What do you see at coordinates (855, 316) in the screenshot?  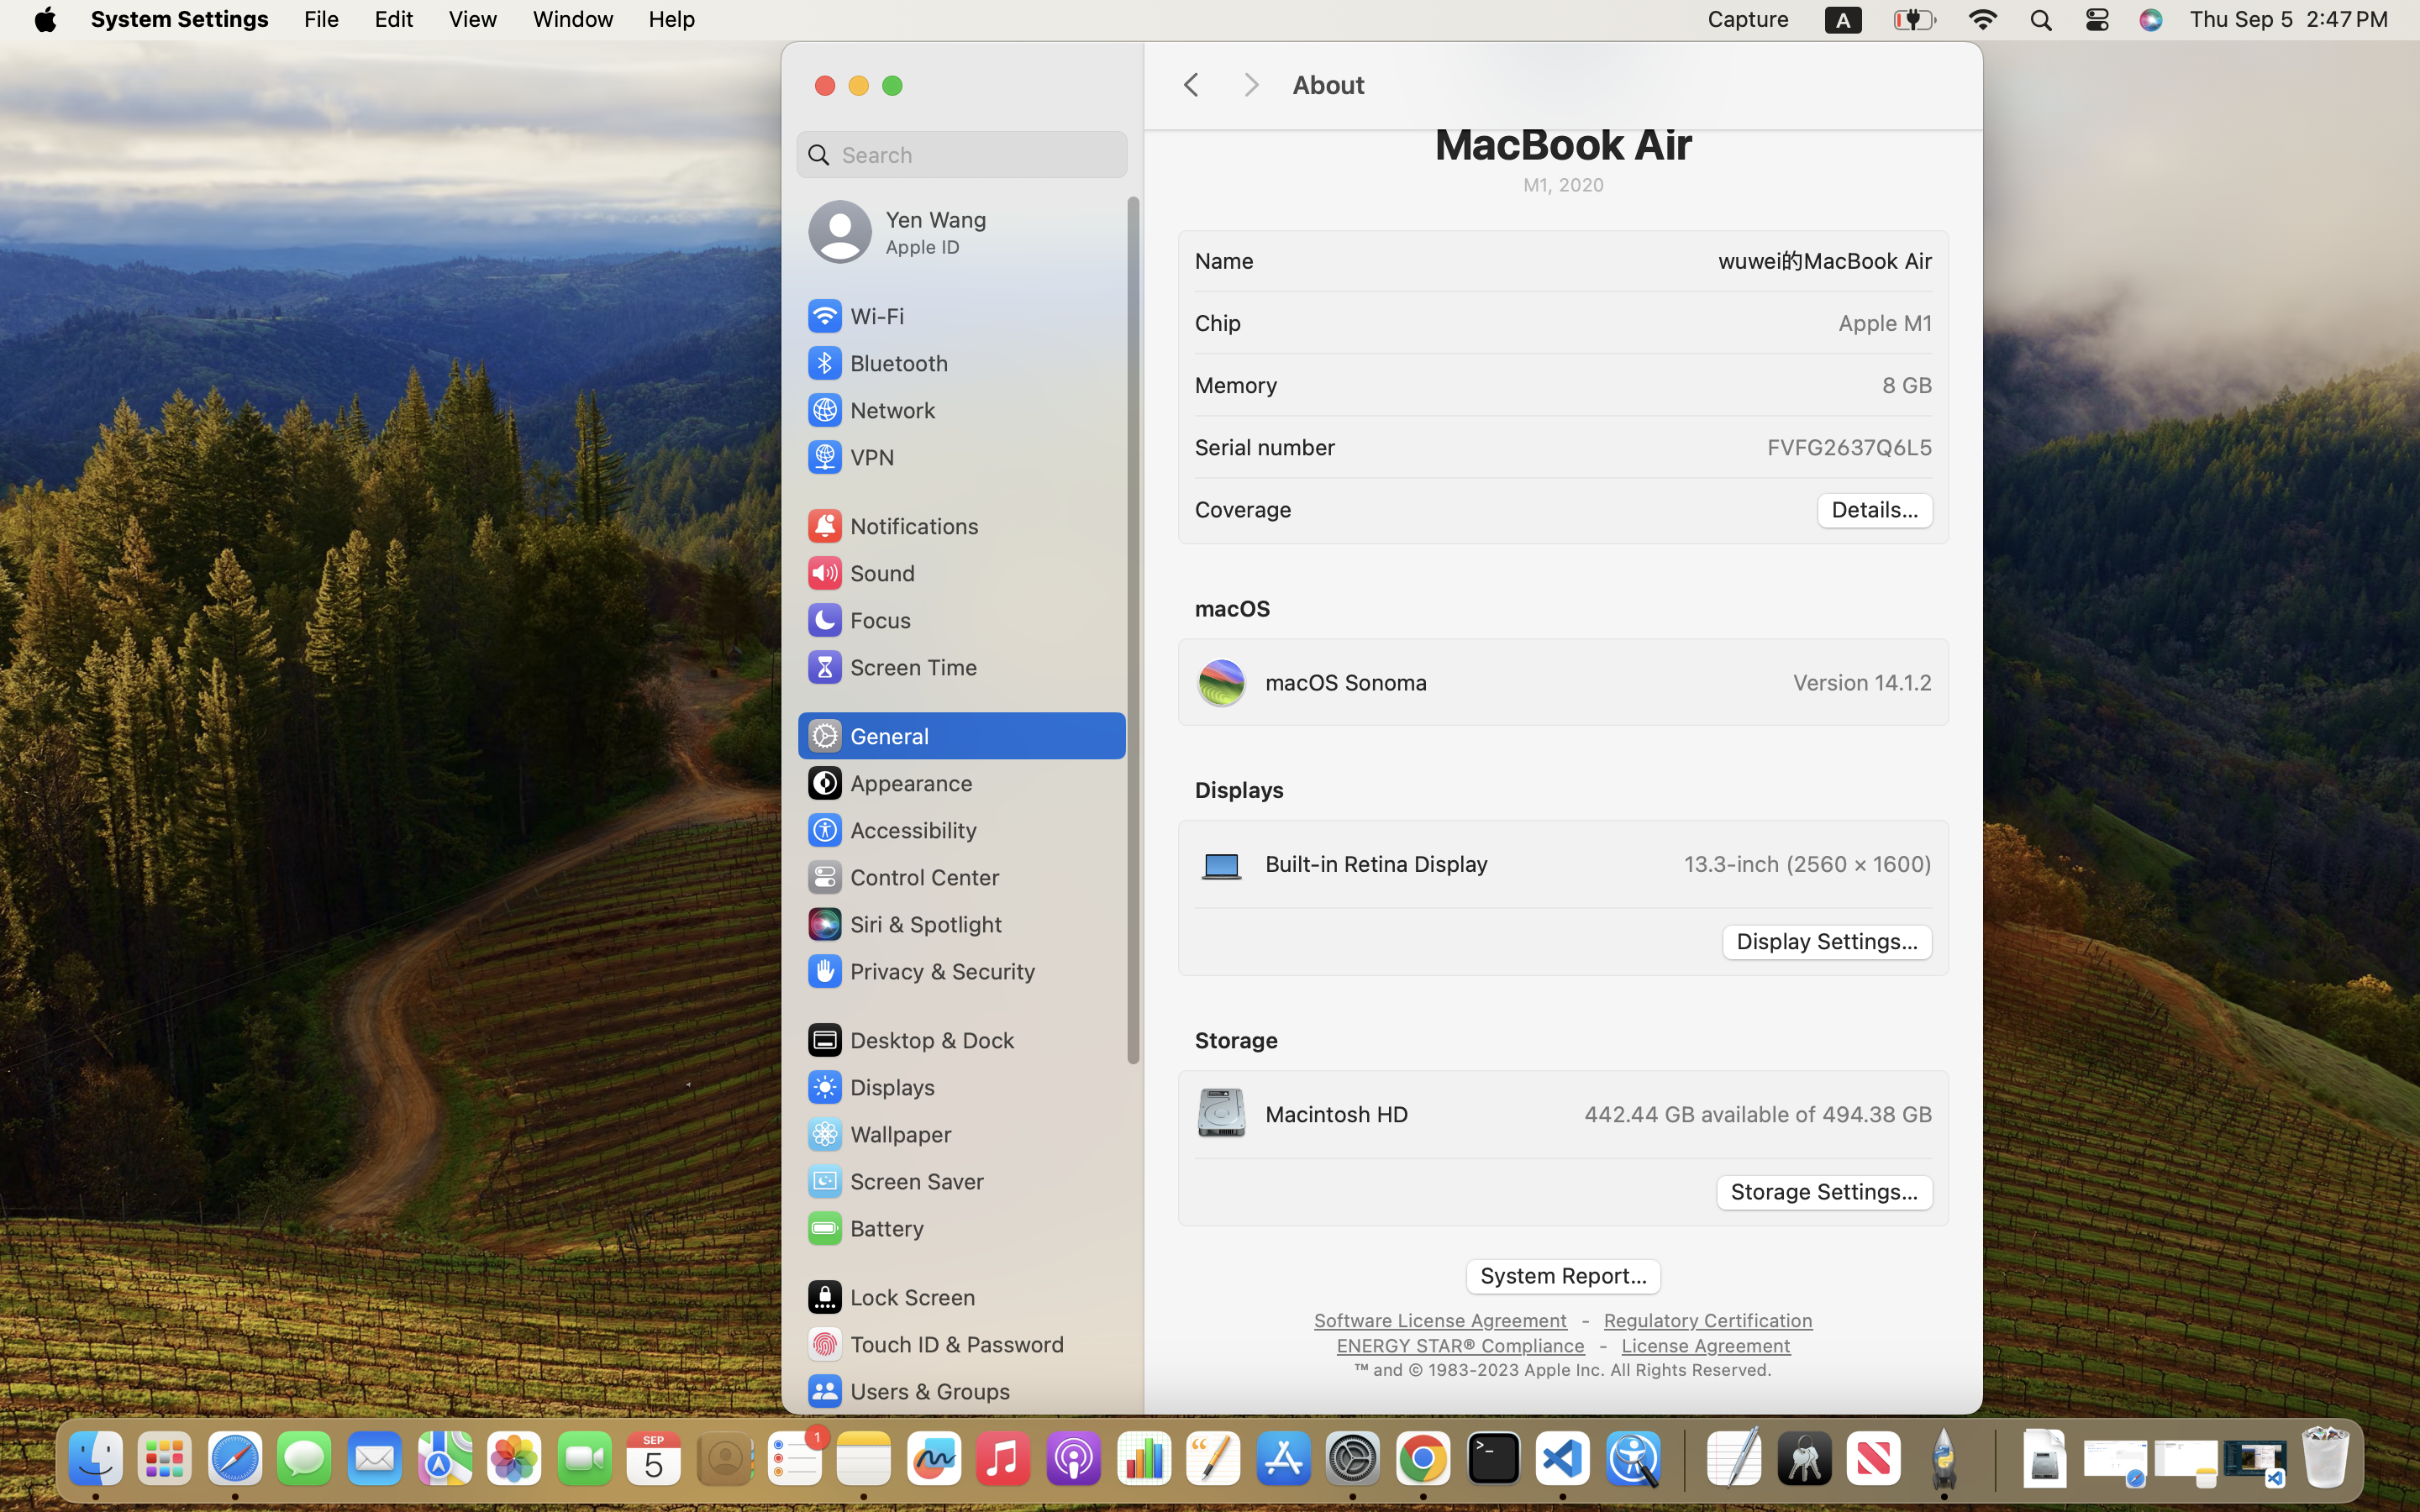 I see `Wi‑Fi` at bounding box center [855, 316].